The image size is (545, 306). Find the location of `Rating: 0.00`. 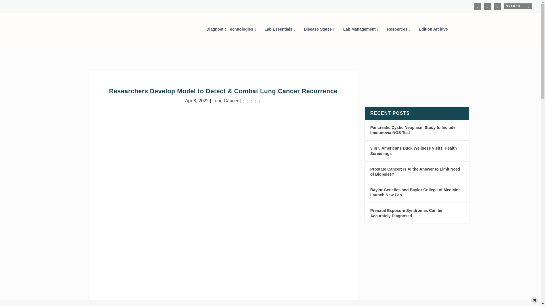

Rating: 0.00 is located at coordinates (251, 101).